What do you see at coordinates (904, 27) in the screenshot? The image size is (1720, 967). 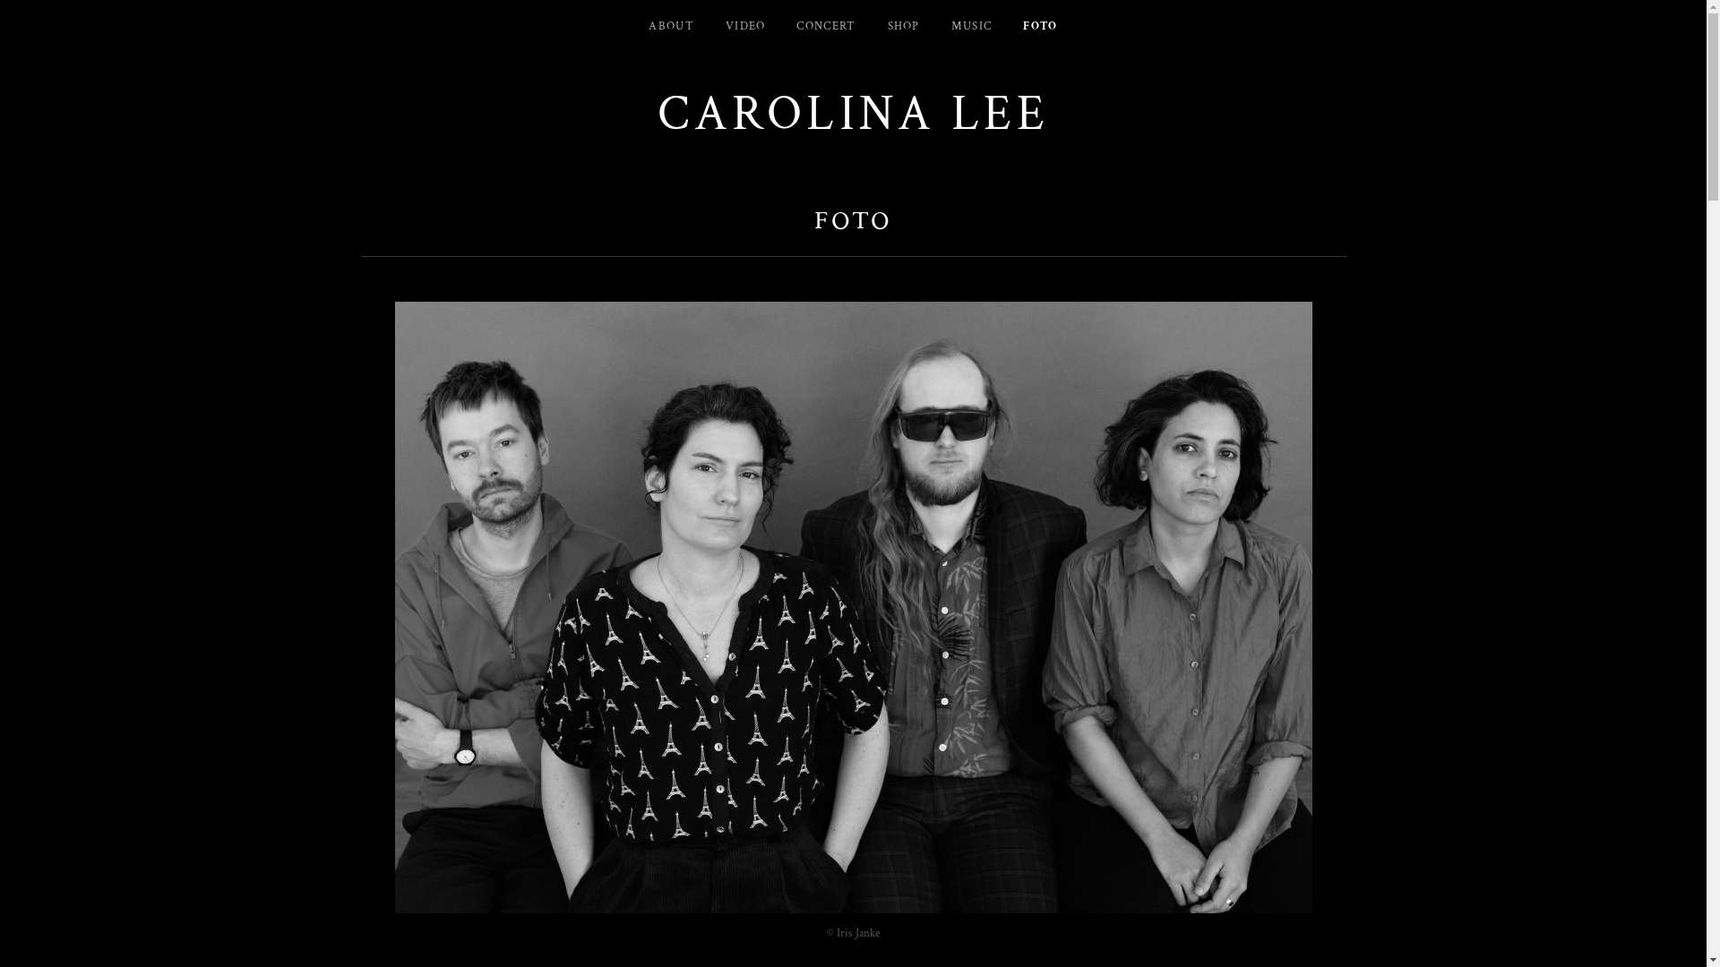 I see `SHOP` at bounding box center [904, 27].